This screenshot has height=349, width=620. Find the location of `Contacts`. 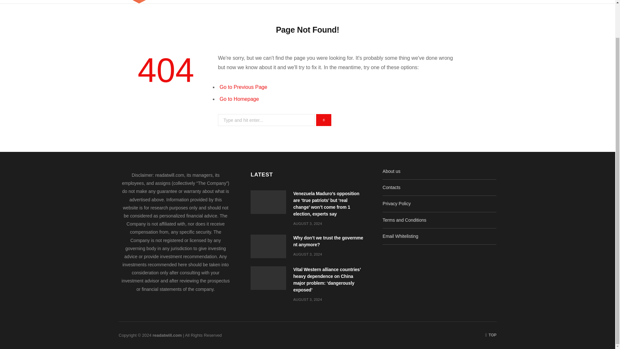

Contacts is located at coordinates (391, 187).